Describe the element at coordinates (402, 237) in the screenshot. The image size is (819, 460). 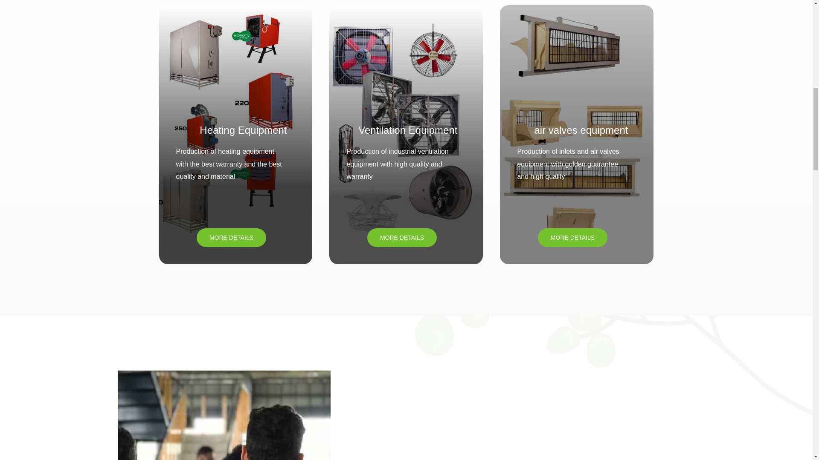
I see `MORE DETAILS` at that location.